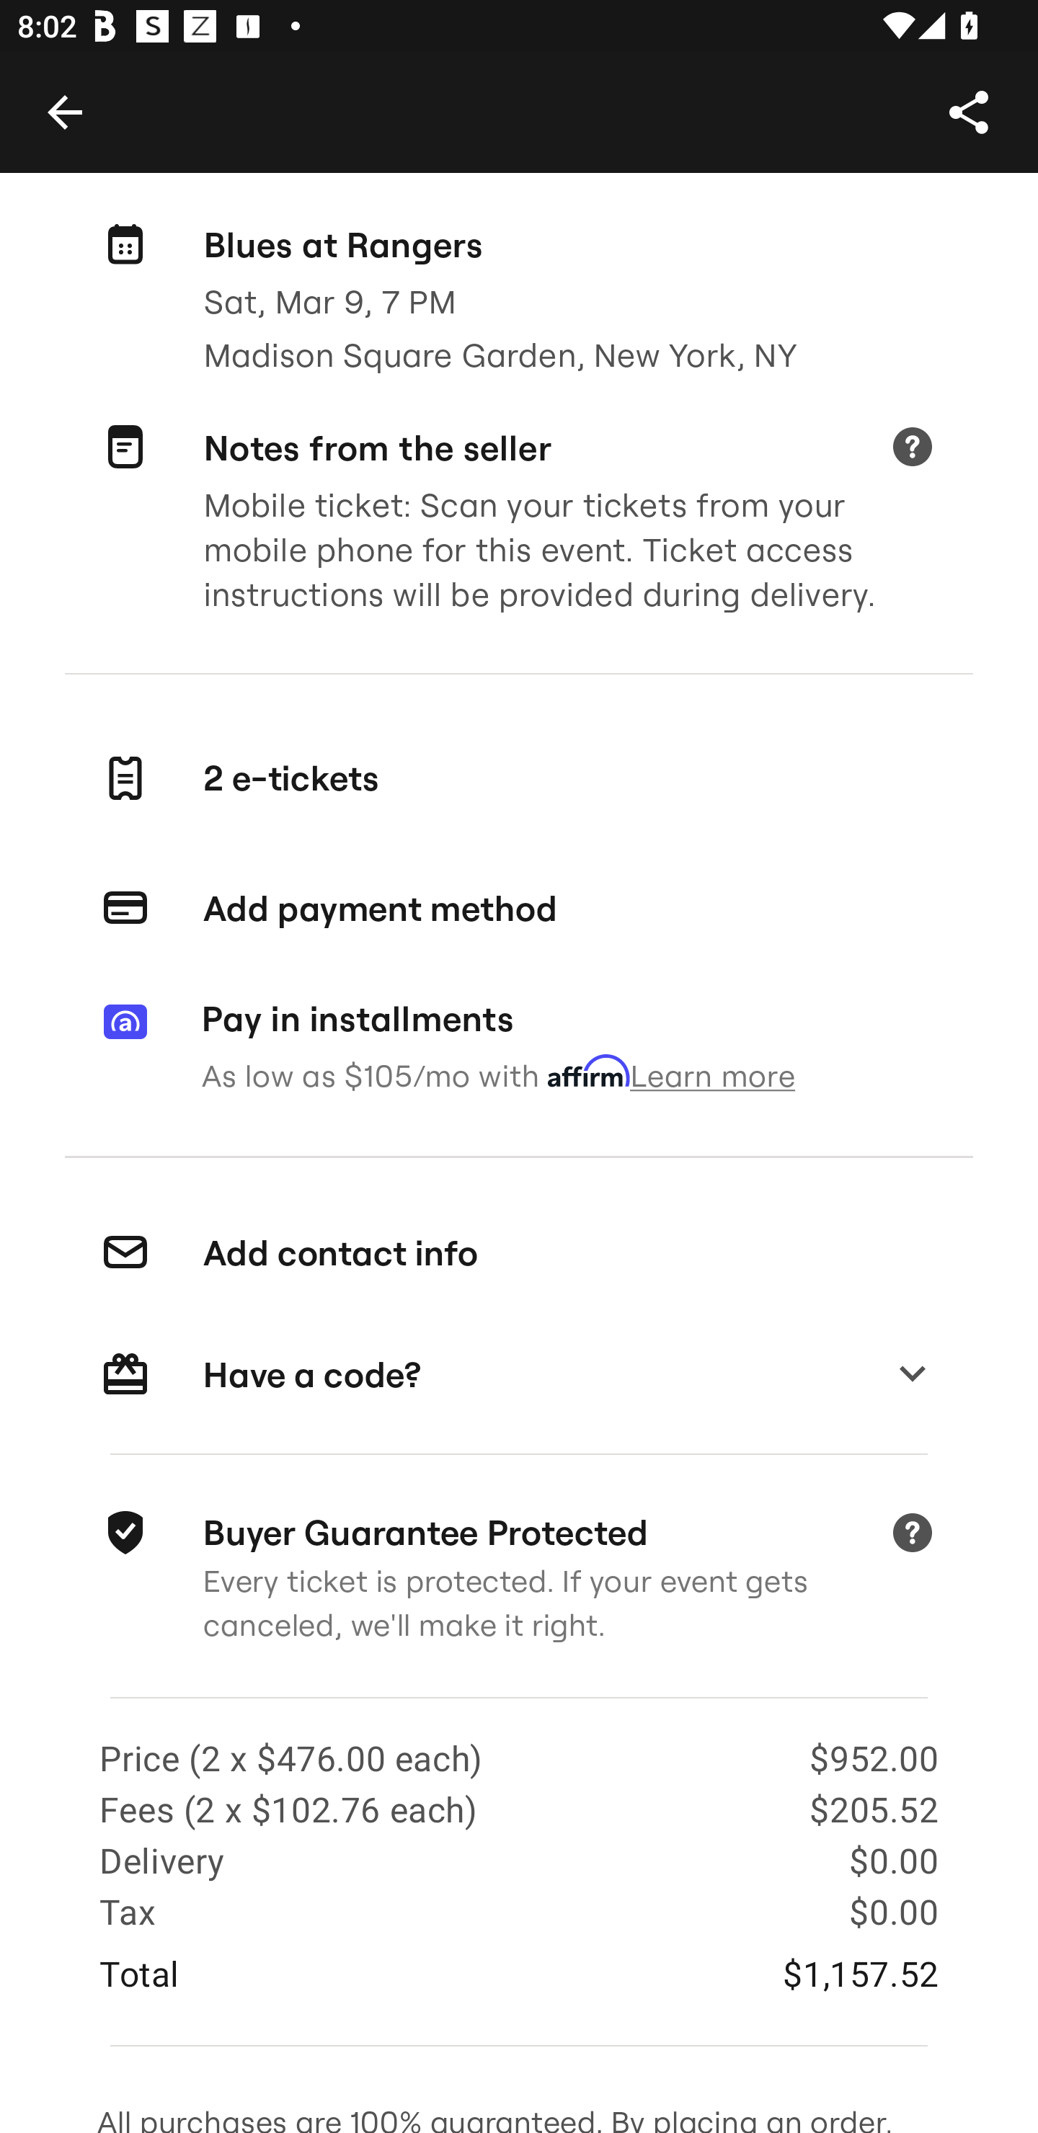 The width and height of the screenshot is (1038, 2133). Describe the element at coordinates (78, 94) in the screenshot. I see `Expand image to fullscreen` at that location.